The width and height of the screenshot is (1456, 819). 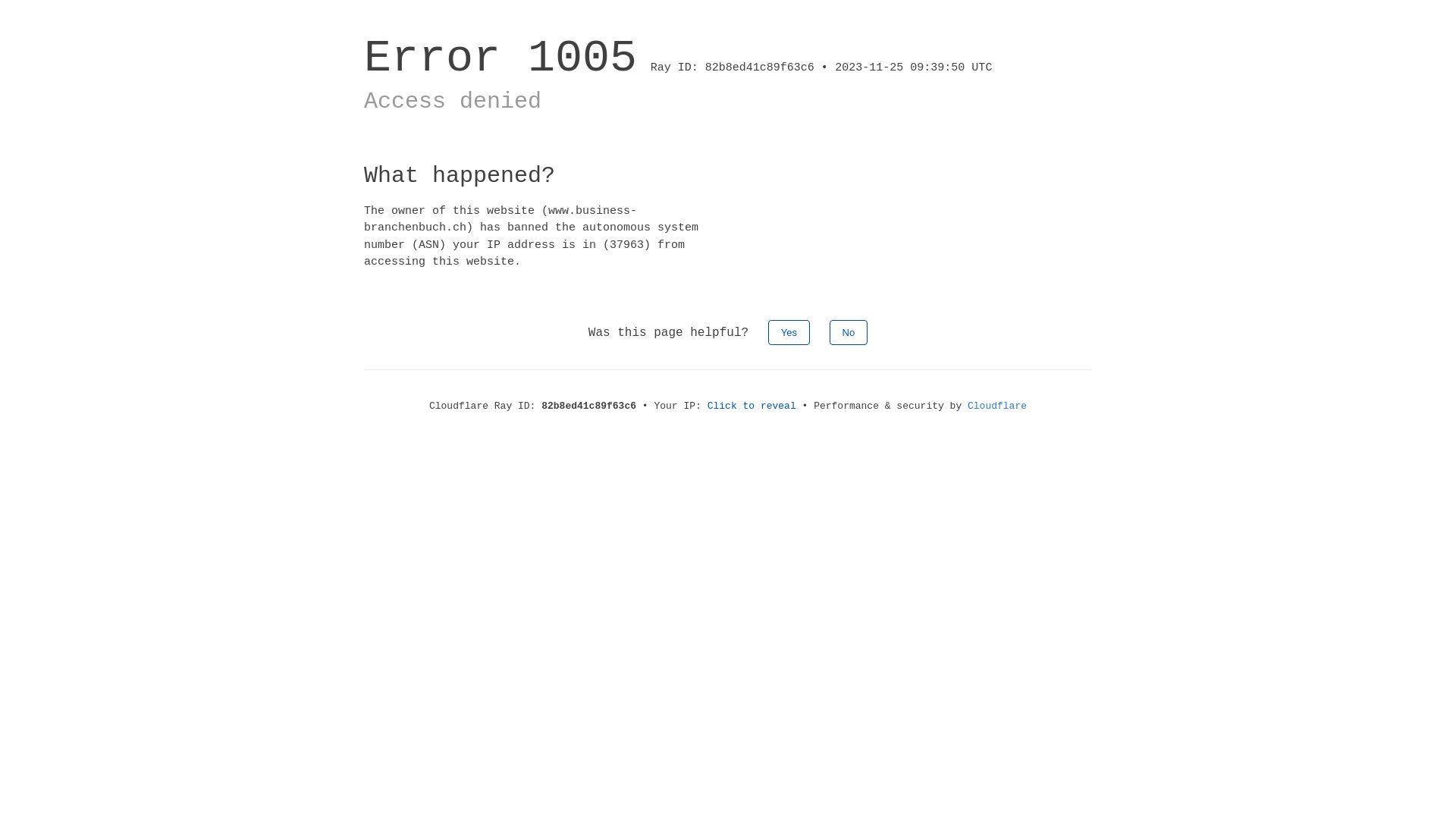 I want to click on Yes, so click(x=789, y=332).